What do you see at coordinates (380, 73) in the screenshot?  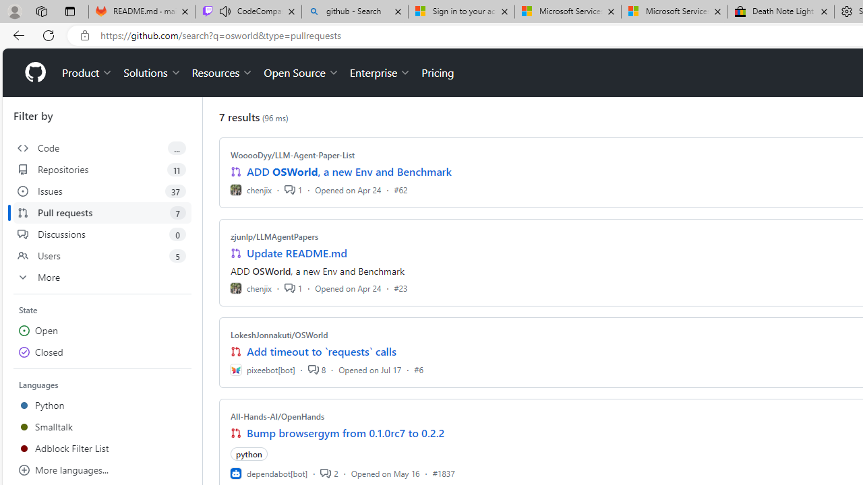 I see `Enterprise` at bounding box center [380, 73].